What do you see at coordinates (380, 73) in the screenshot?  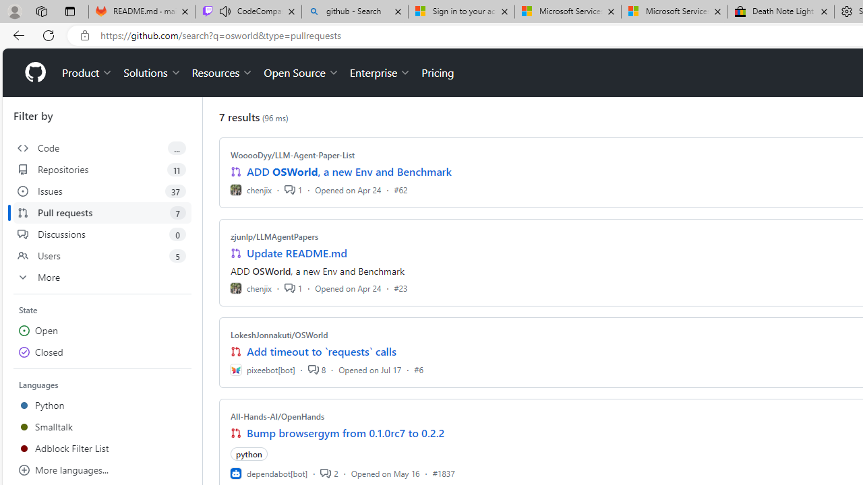 I see `Enterprise` at bounding box center [380, 73].